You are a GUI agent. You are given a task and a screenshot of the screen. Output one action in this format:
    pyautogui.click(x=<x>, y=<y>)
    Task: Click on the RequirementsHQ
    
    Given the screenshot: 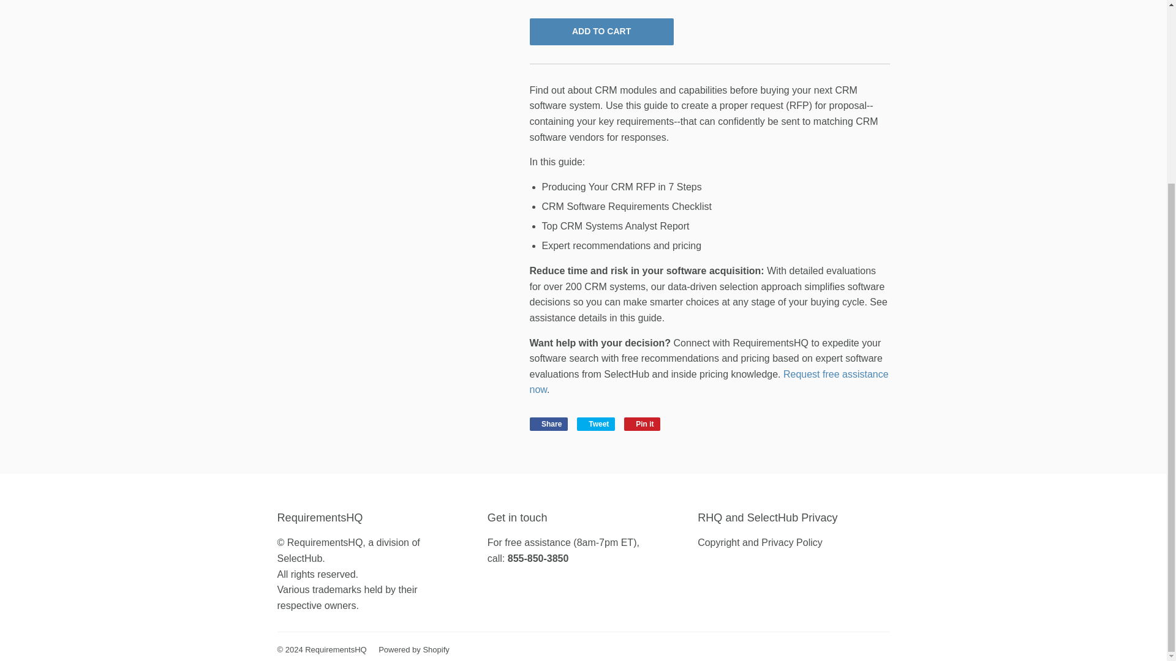 What is the action you would take?
    pyautogui.click(x=596, y=424)
    